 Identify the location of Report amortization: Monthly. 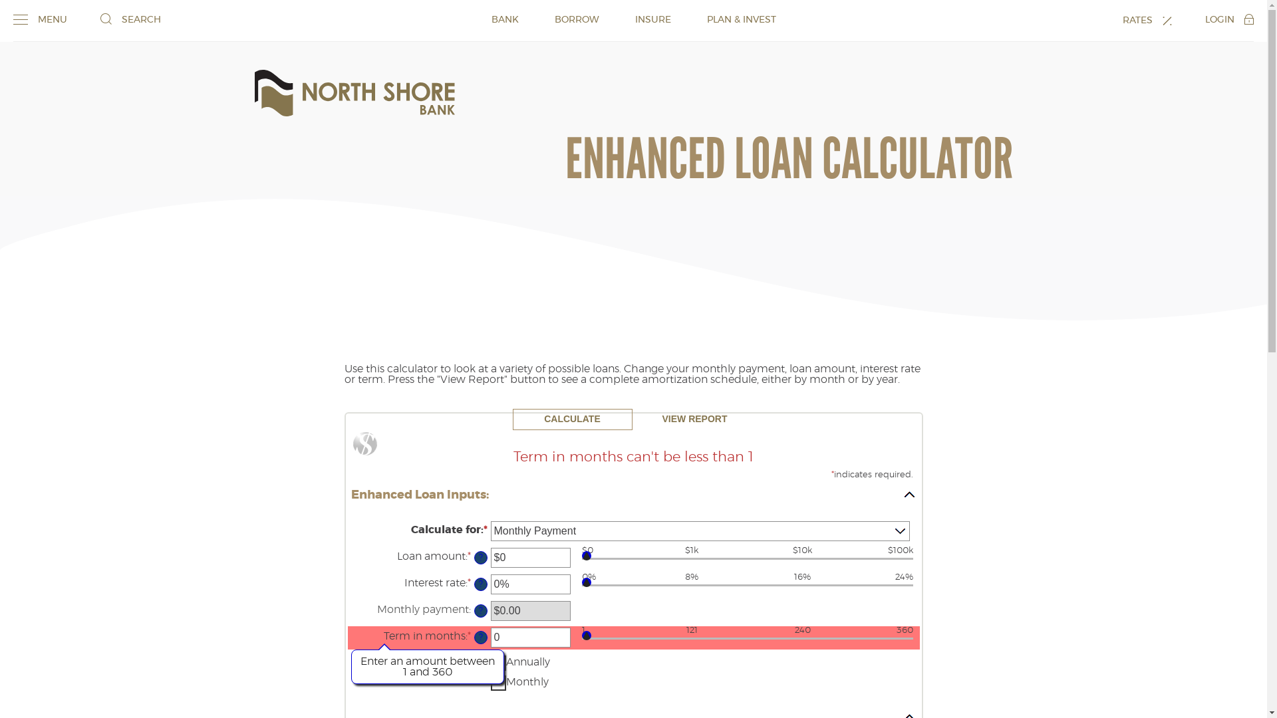
(499, 683).